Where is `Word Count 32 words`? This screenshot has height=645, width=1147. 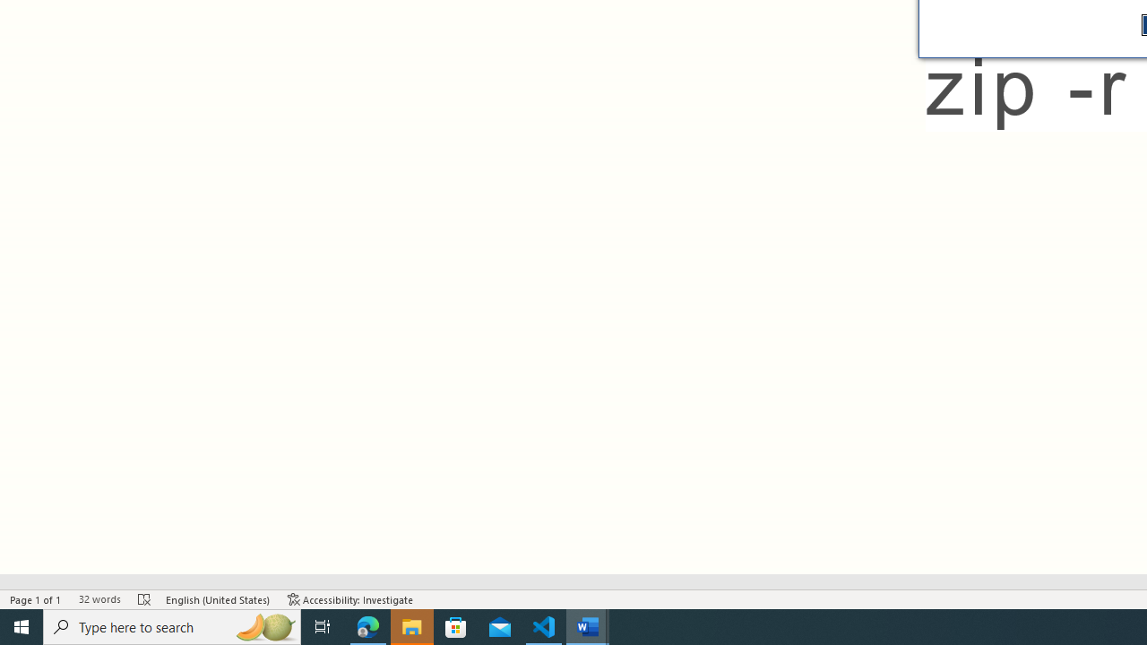
Word Count 32 words is located at coordinates (99, 598).